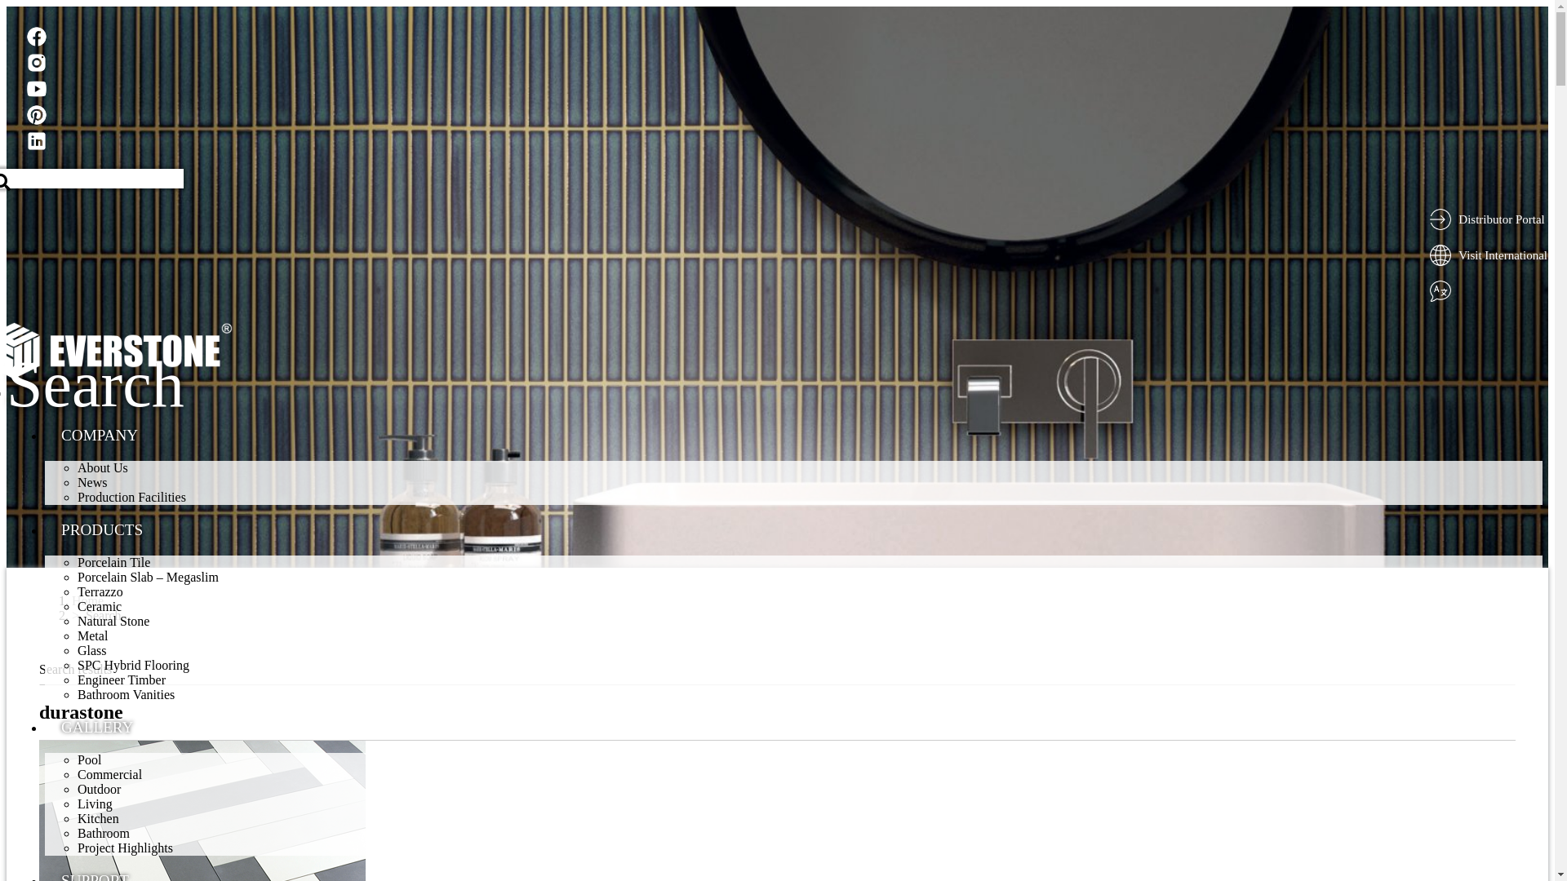 Image resolution: width=1567 pixels, height=881 pixels. I want to click on Ceramic, so click(100, 607).